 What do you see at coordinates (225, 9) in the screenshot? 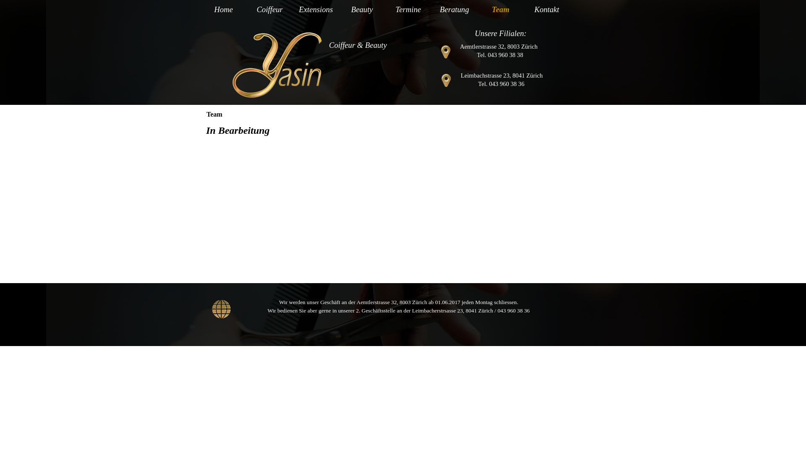
I see `Home` at bounding box center [225, 9].